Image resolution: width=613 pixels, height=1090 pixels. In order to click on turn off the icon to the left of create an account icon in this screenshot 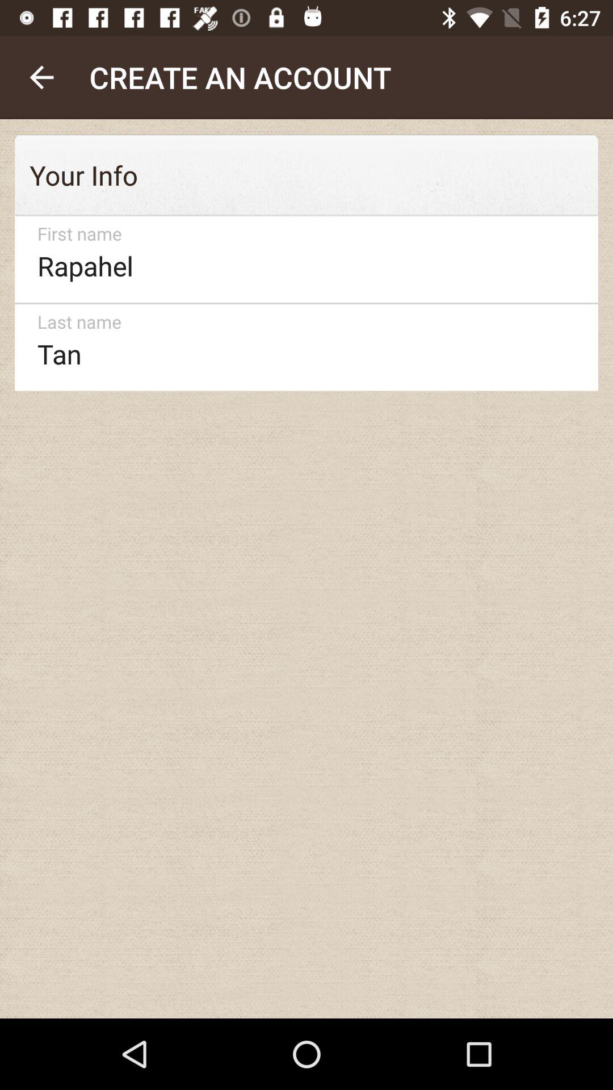, I will do `click(41, 77)`.